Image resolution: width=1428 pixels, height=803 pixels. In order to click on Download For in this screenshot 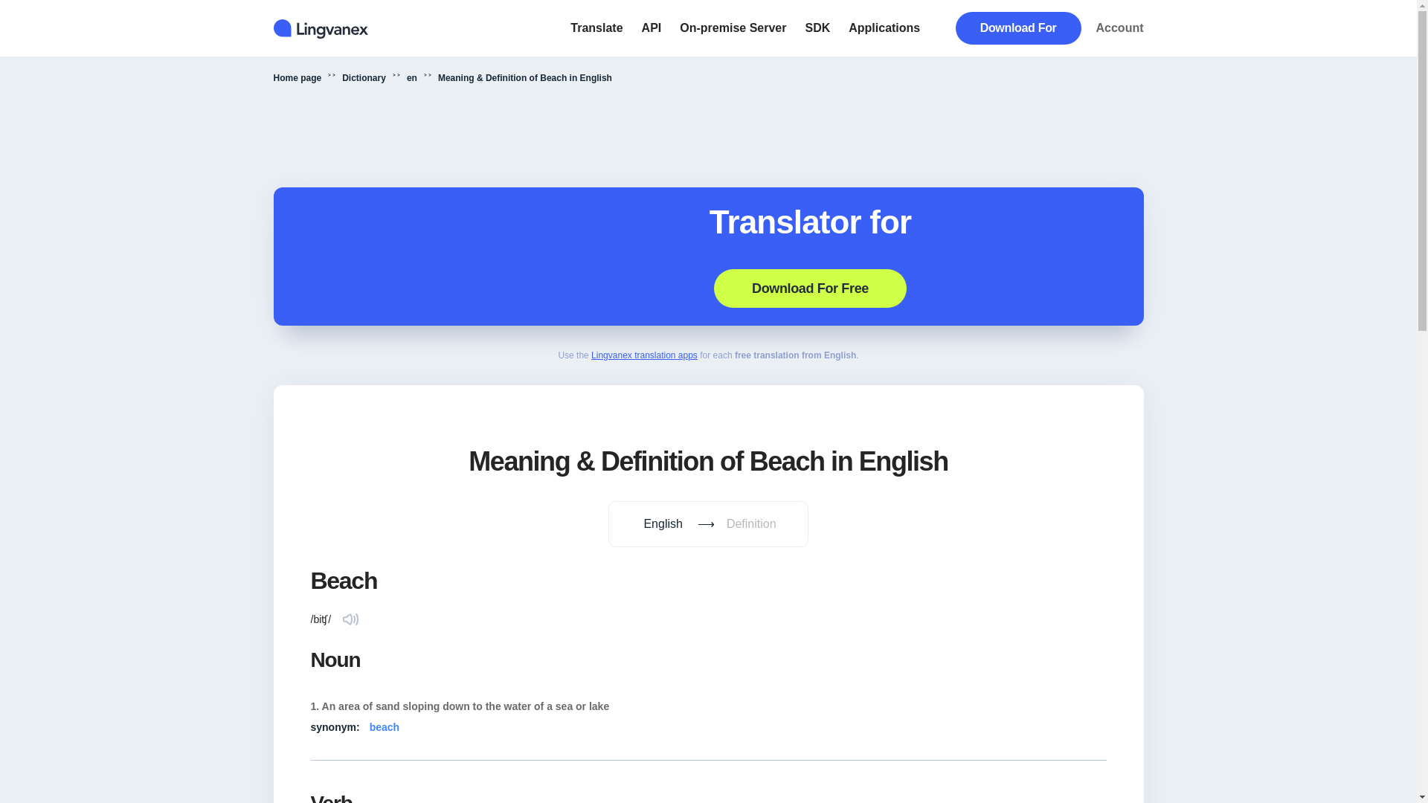, I will do `click(1017, 28)`.